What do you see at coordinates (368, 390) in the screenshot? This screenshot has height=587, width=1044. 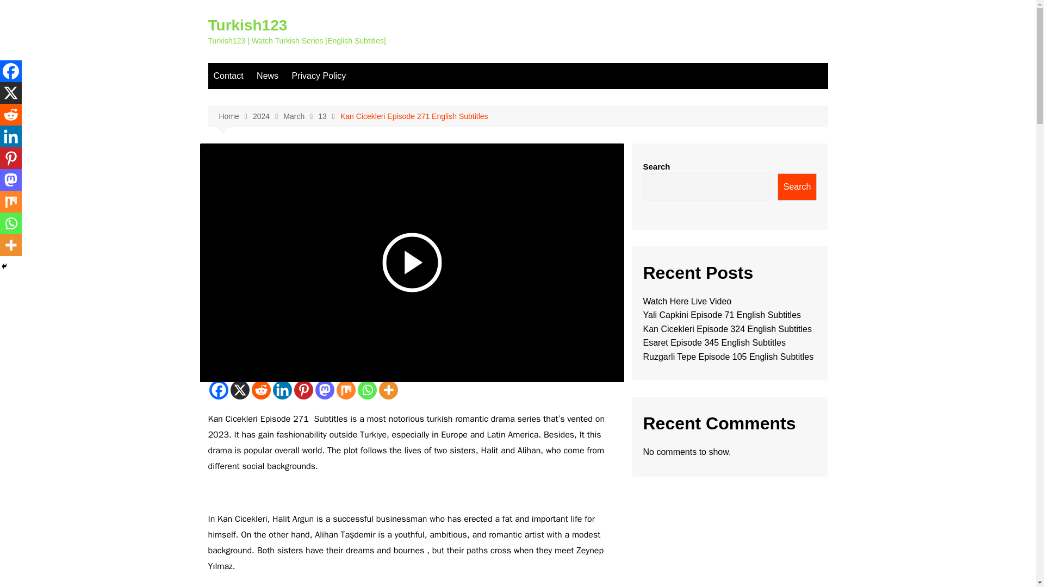 I see `Whatsapp` at bounding box center [368, 390].